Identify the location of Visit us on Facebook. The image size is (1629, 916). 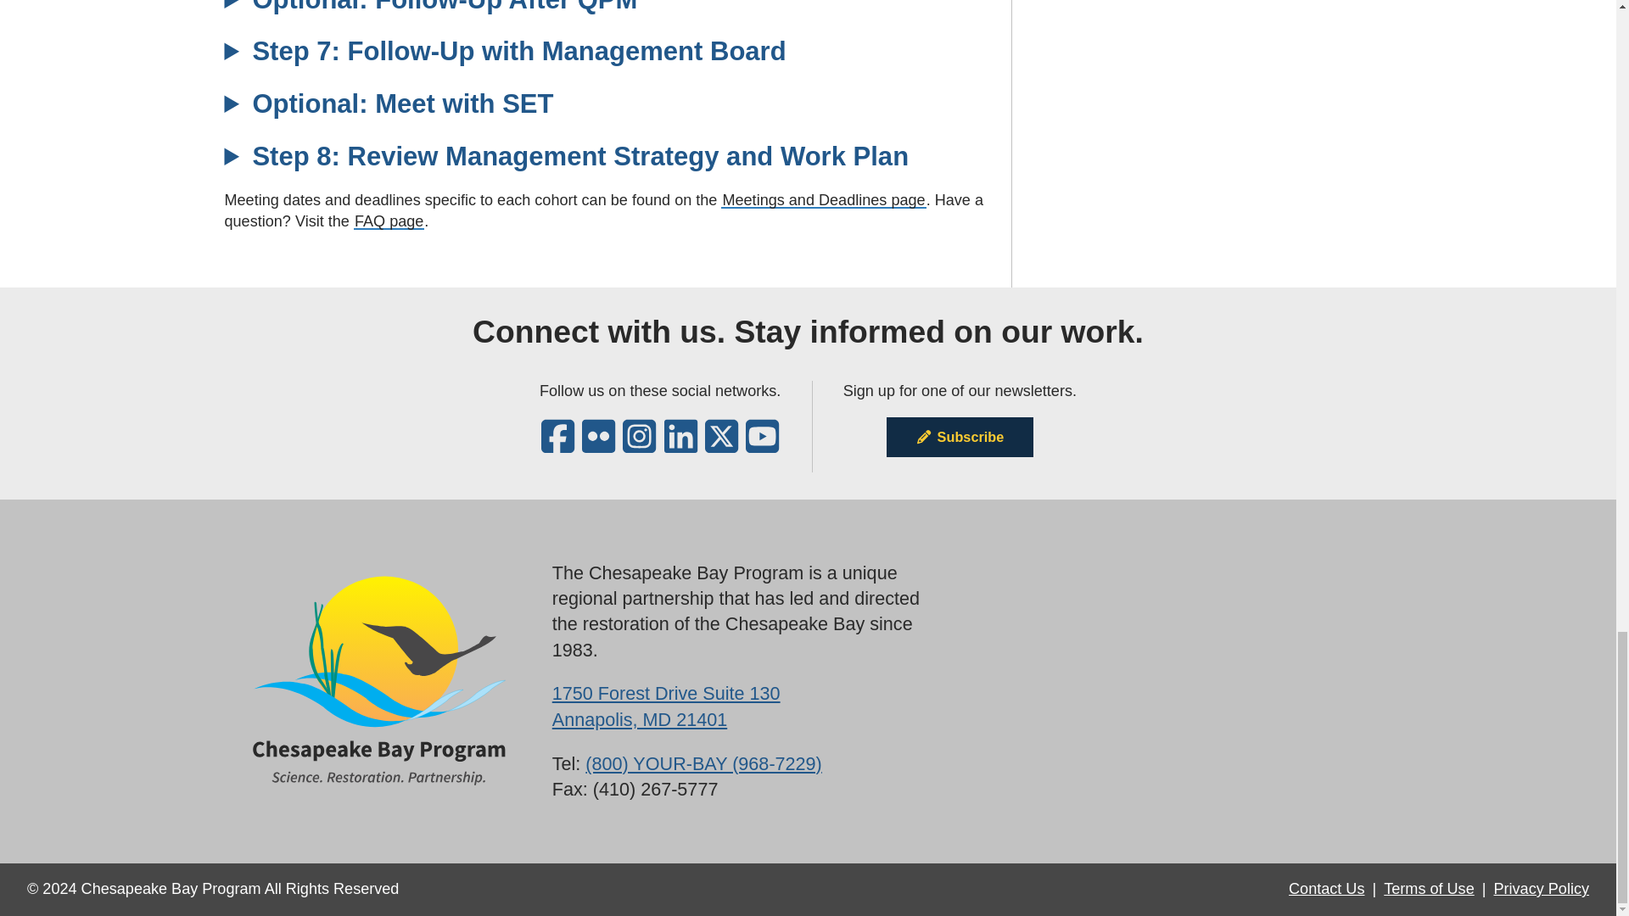
(557, 446).